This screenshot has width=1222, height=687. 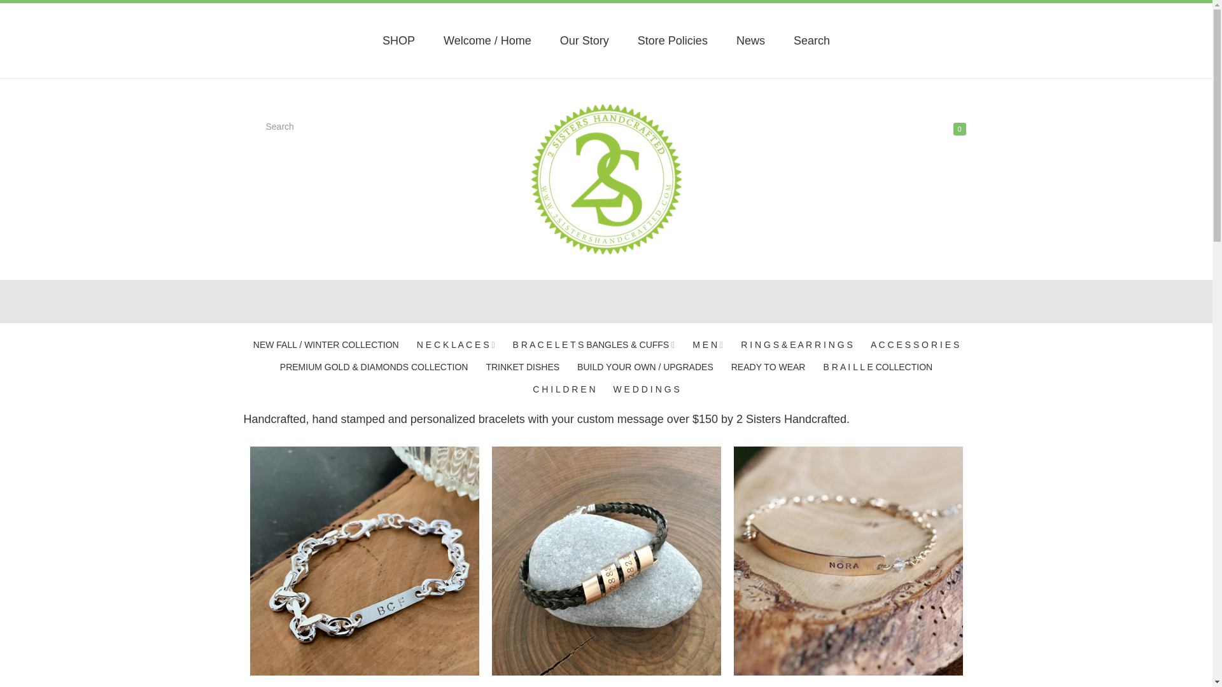 What do you see at coordinates (488, 41) in the screenshot?
I see `Welcome / Home` at bounding box center [488, 41].